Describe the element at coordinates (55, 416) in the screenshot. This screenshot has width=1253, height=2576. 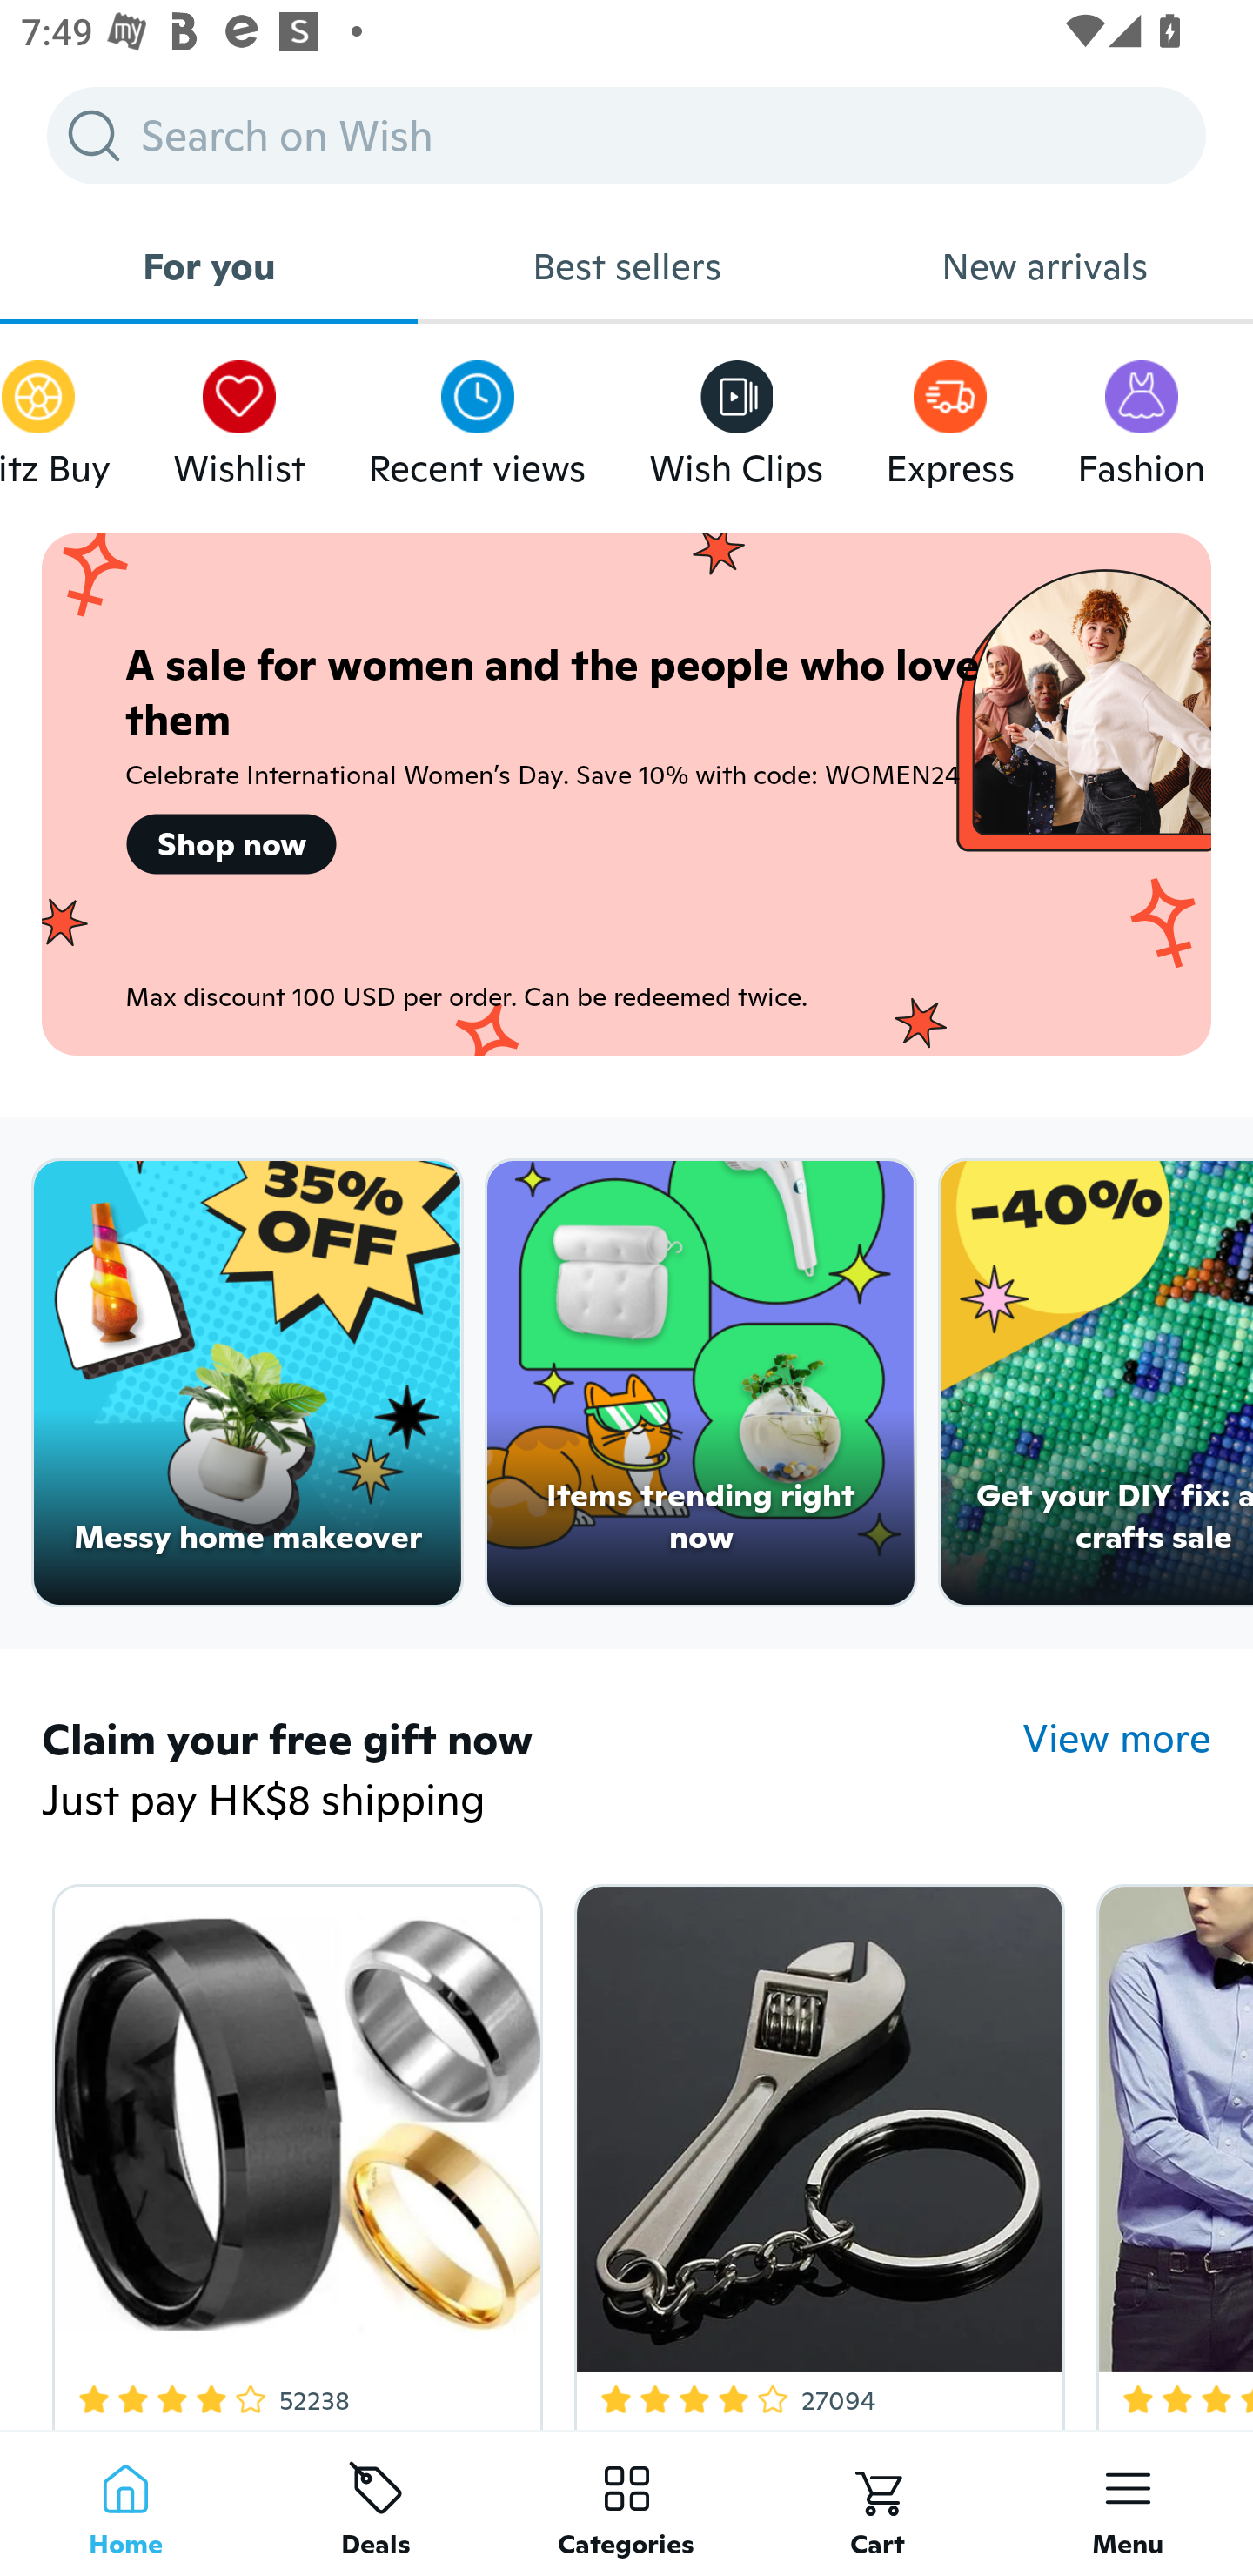
I see `Blitz Buy` at that location.